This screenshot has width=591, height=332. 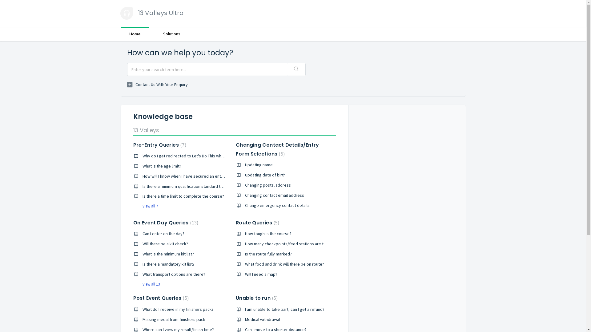 What do you see at coordinates (168, 254) in the screenshot?
I see `What is the minimum kit list?` at bounding box center [168, 254].